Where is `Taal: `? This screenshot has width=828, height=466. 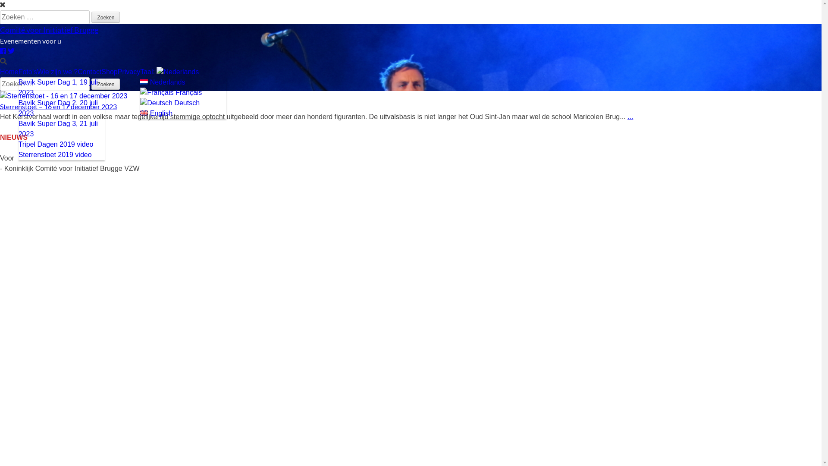
Taal:  is located at coordinates (169, 72).